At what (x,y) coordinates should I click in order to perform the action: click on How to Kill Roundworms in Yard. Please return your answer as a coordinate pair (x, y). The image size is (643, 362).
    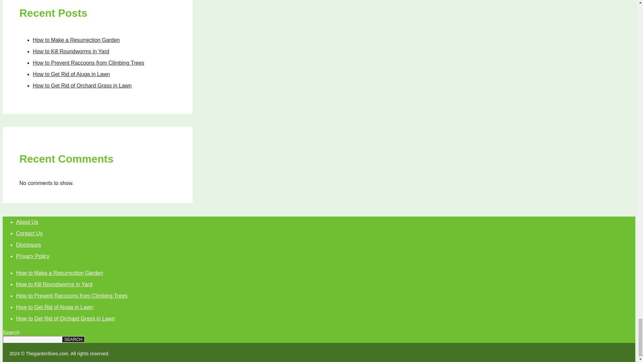
    Looking at the image, I should click on (54, 284).